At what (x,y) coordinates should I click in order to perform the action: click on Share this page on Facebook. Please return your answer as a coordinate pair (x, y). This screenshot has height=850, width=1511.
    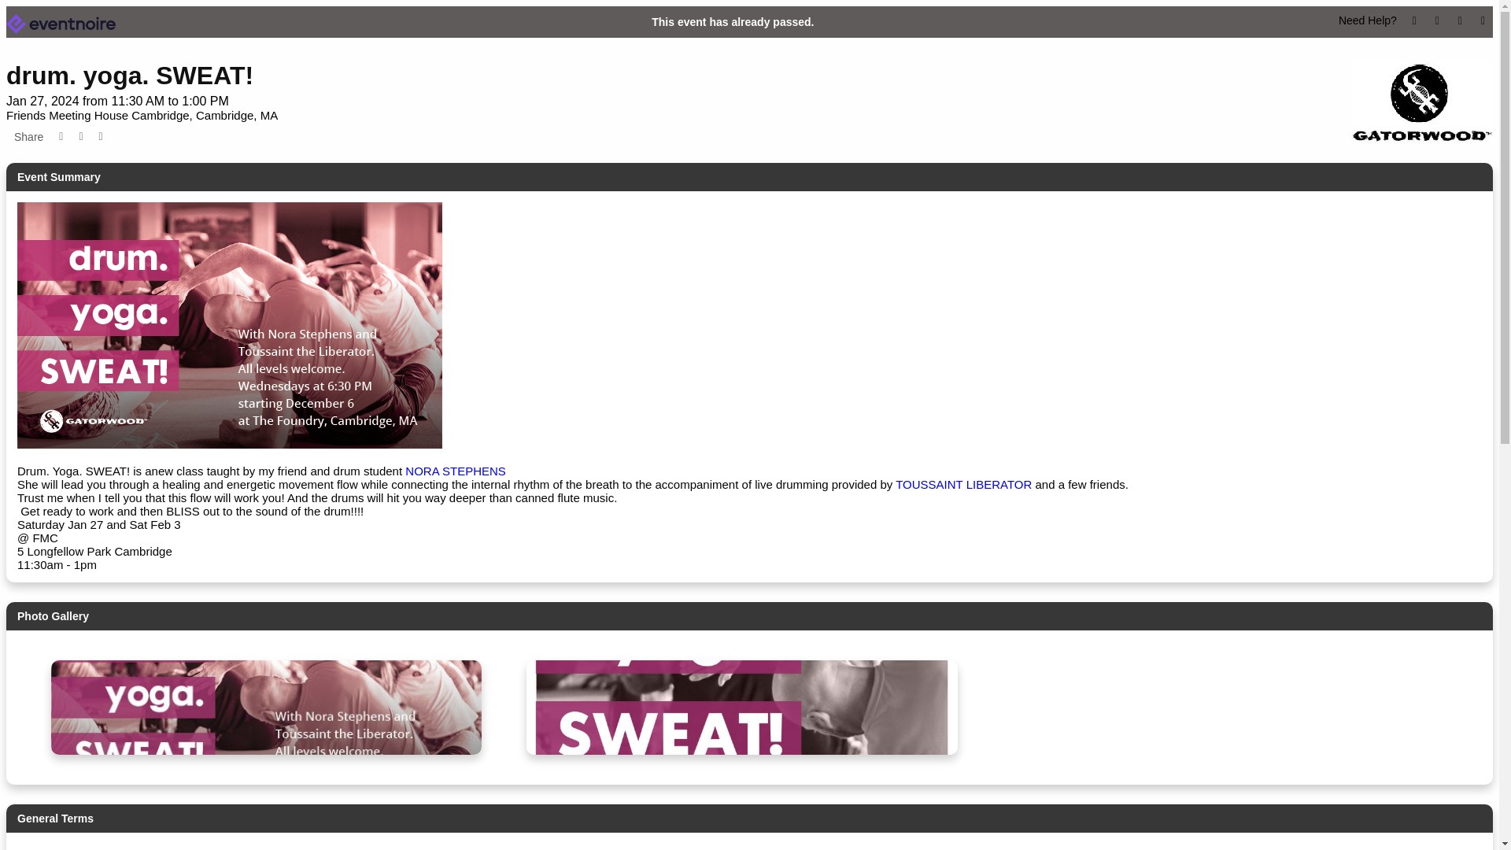
    Looking at the image, I should click on (61, 137).